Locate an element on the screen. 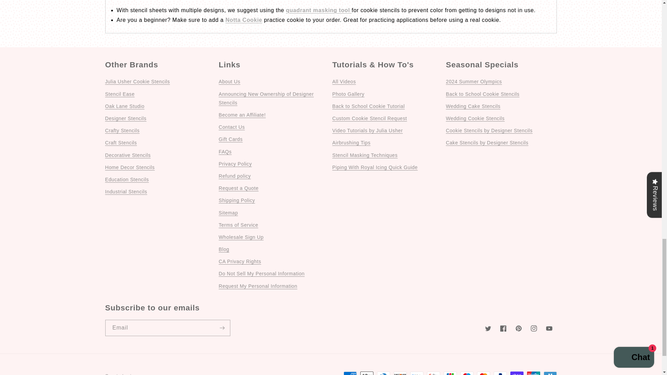 This screenshot has height=375, width=667. Notta Cookie Reusable Practice Cookie is located at coordinates (244, 19).